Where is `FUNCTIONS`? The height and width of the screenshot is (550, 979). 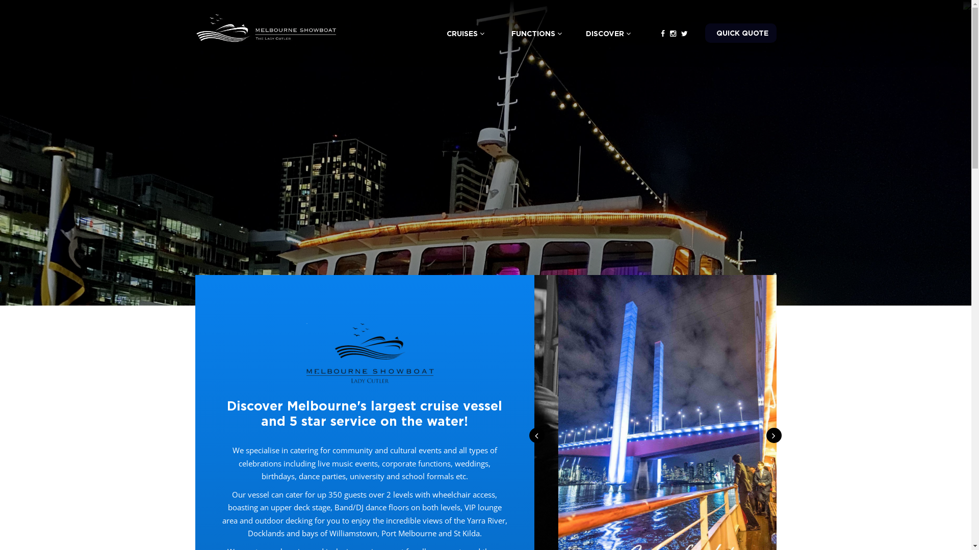 FUNCTIONS is located at coordinates (536, 34).